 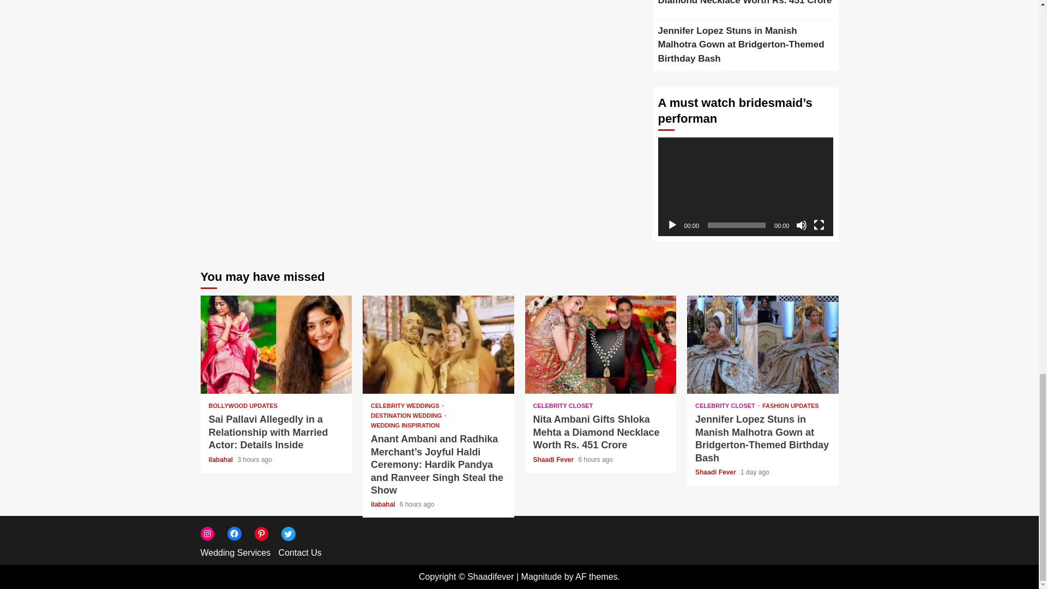 I want to click on Mute, so click(x=802, y=225).